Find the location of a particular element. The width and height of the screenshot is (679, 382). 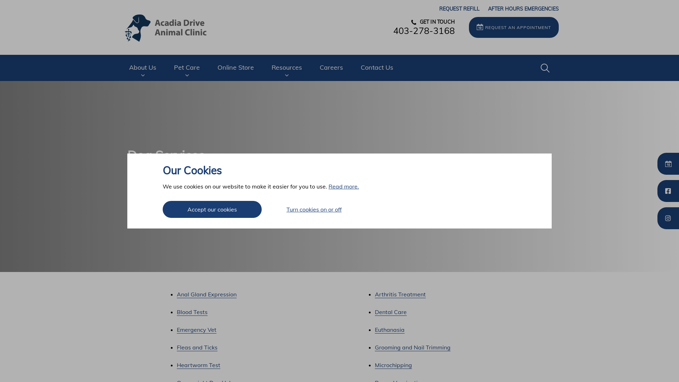

Turn cookies on or off is located at coordinates (314, 209).